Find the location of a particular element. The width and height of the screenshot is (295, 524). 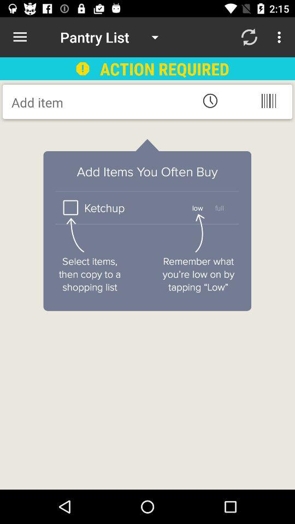

go to menu is located at coordinates (269, 100).